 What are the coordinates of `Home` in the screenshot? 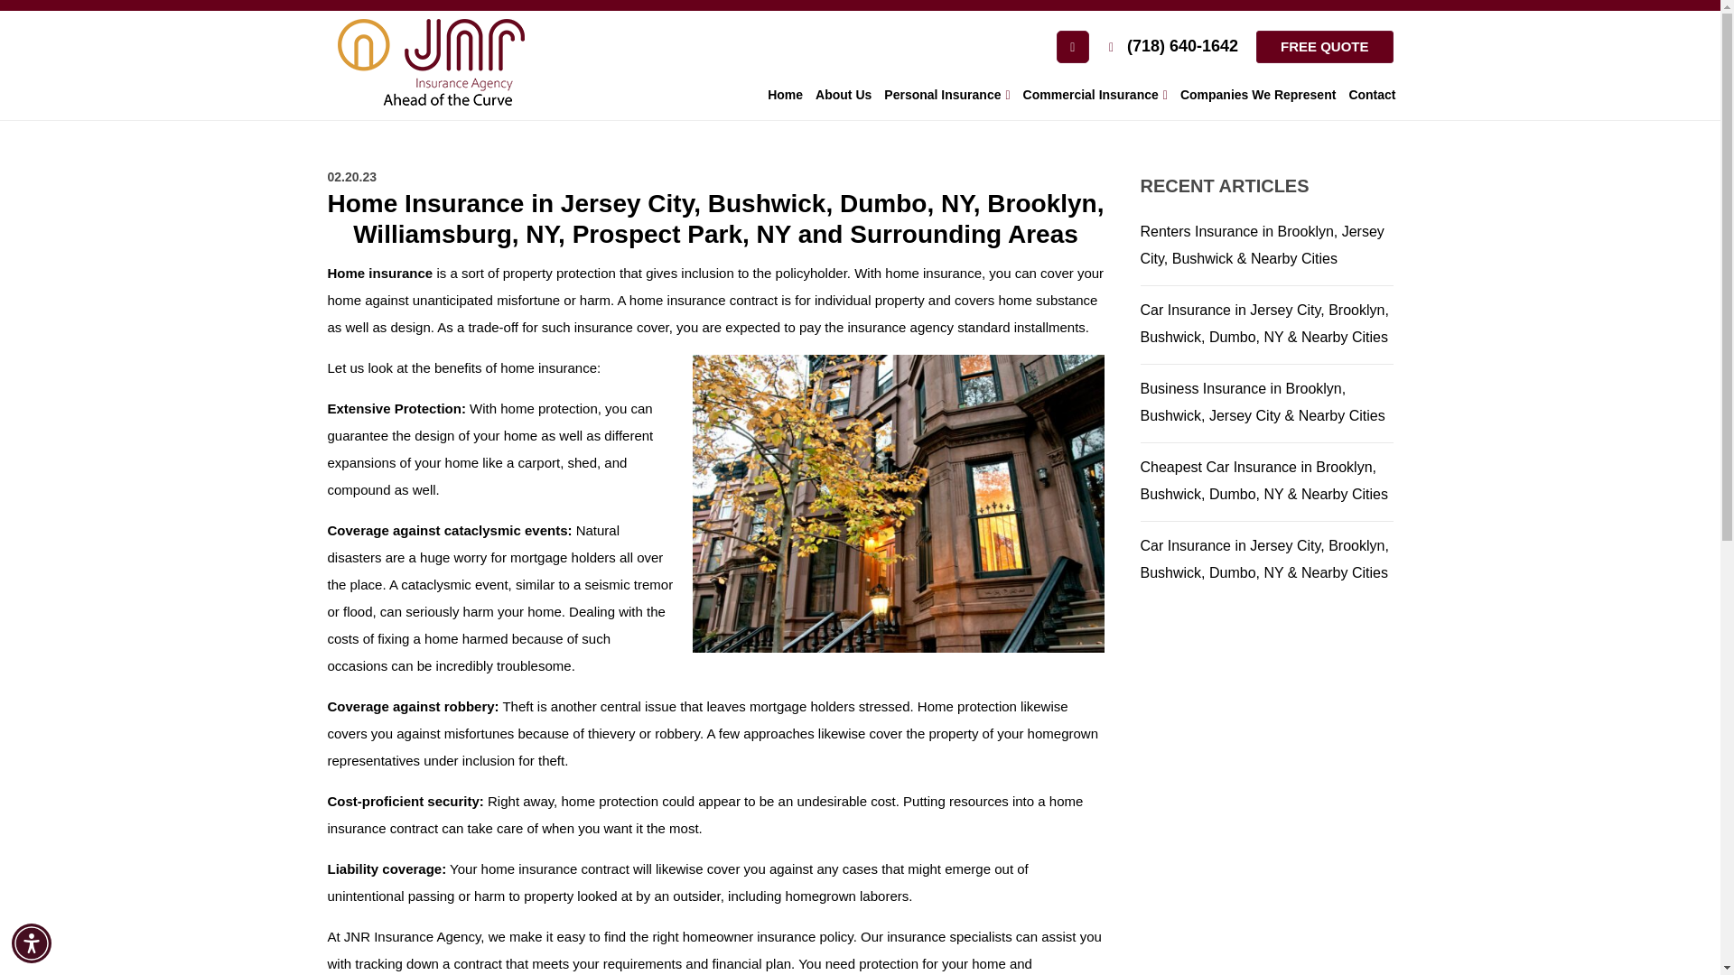 It's located at (785, 95).